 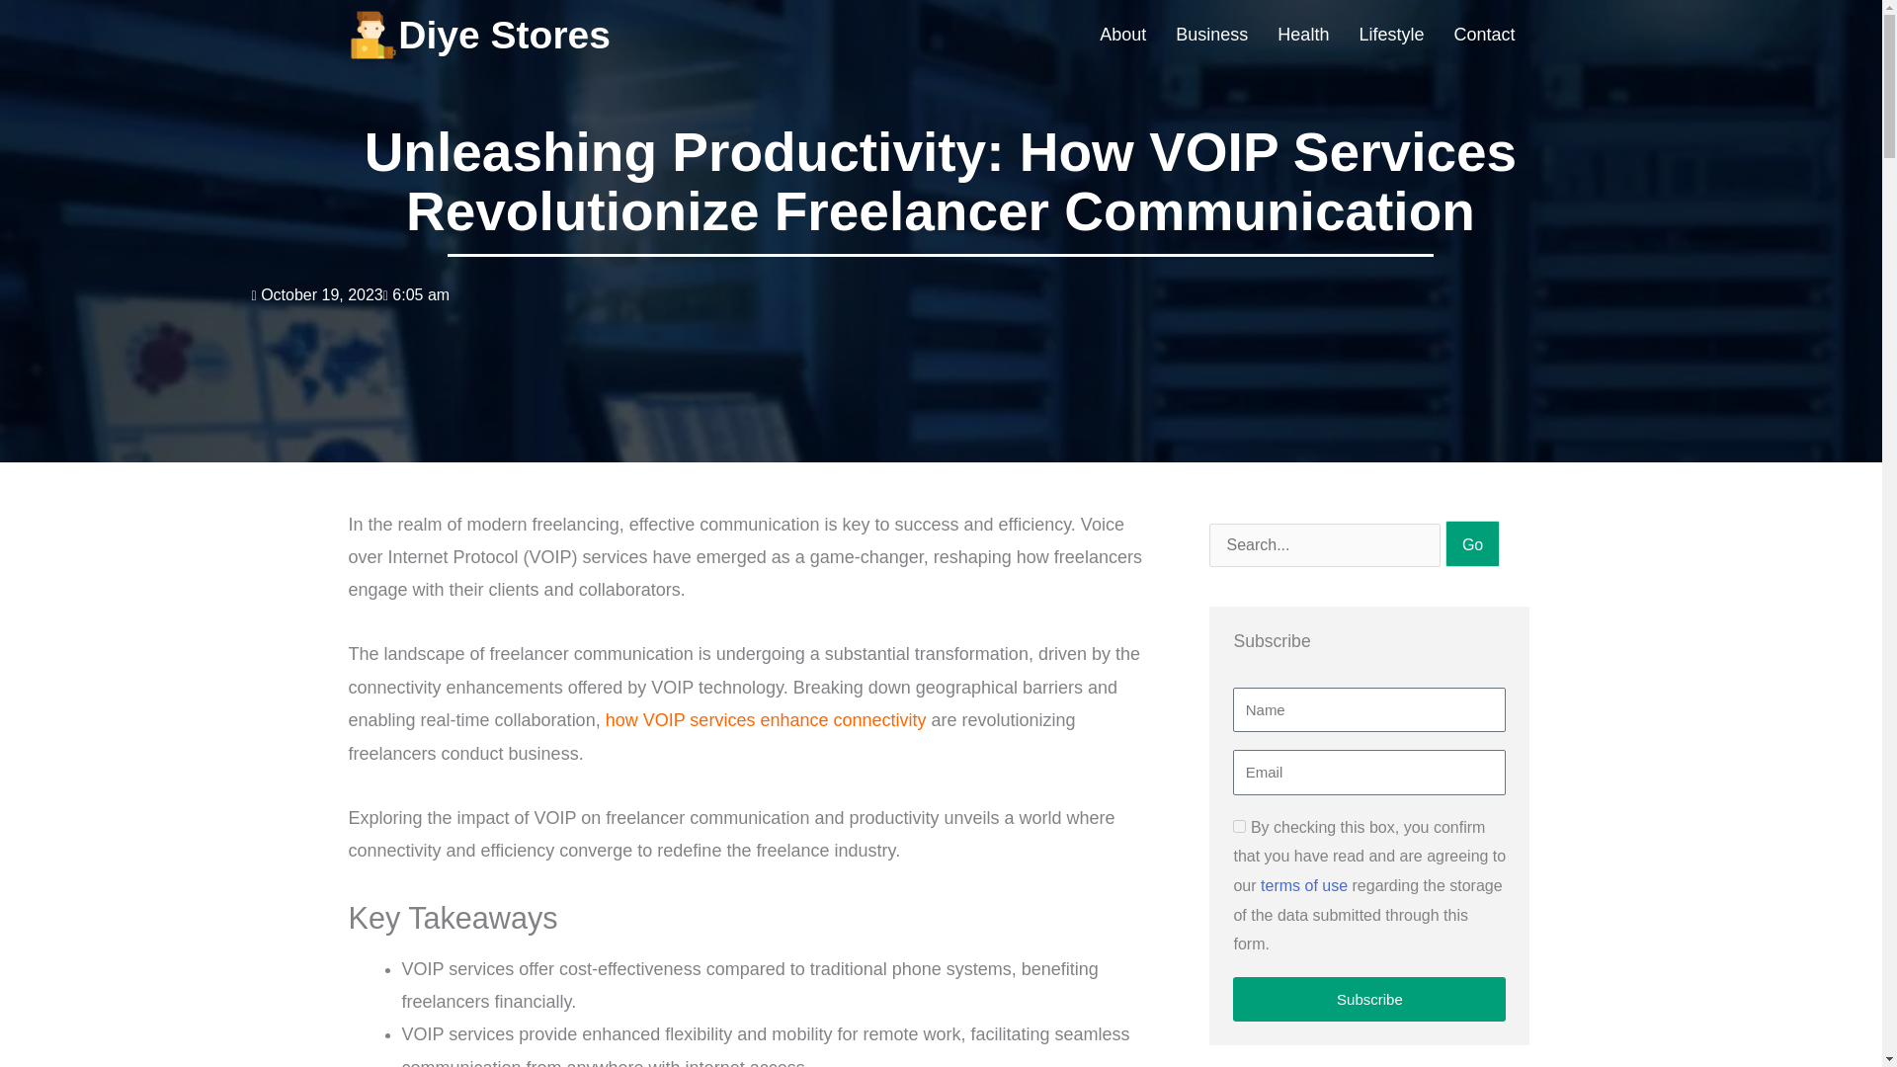 I want to click on Contact, so click(x=1483, y=36).